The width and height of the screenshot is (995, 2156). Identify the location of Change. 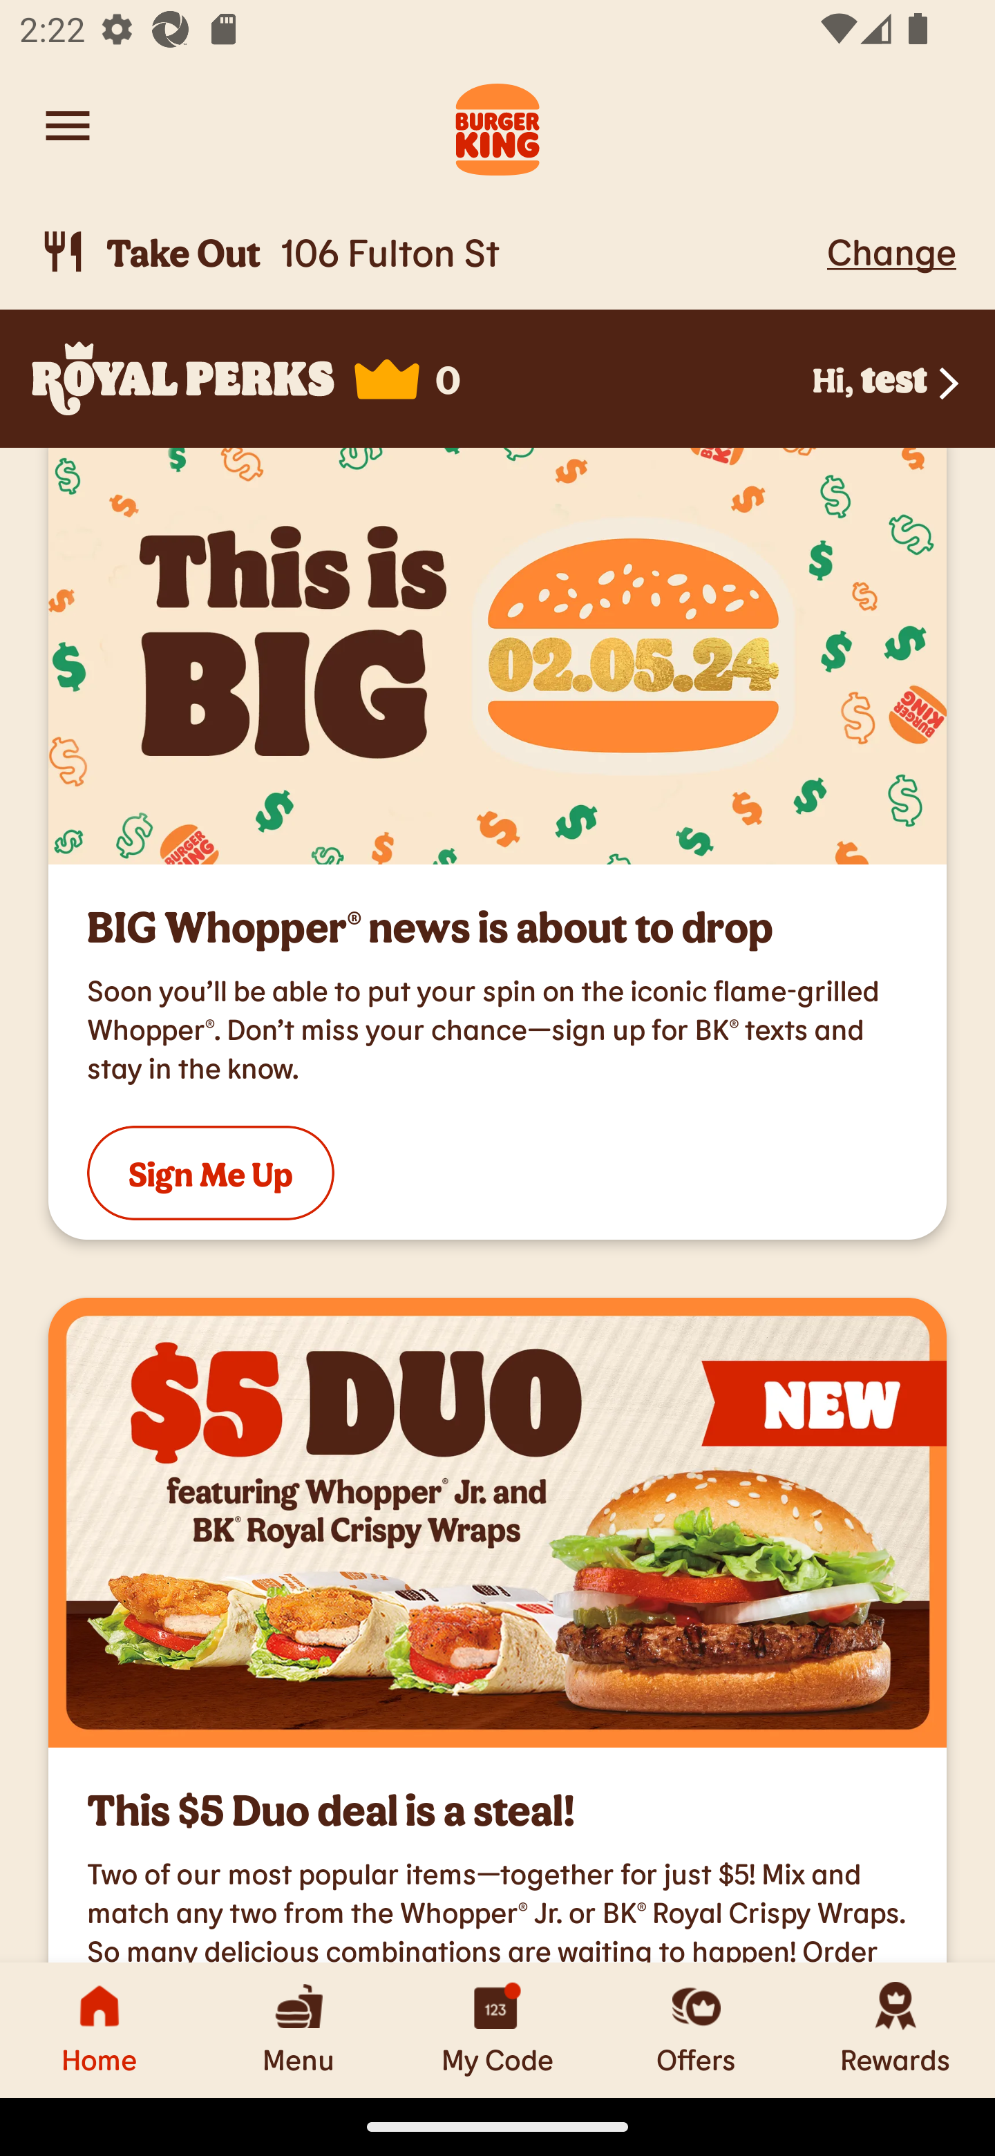
(891, 251).